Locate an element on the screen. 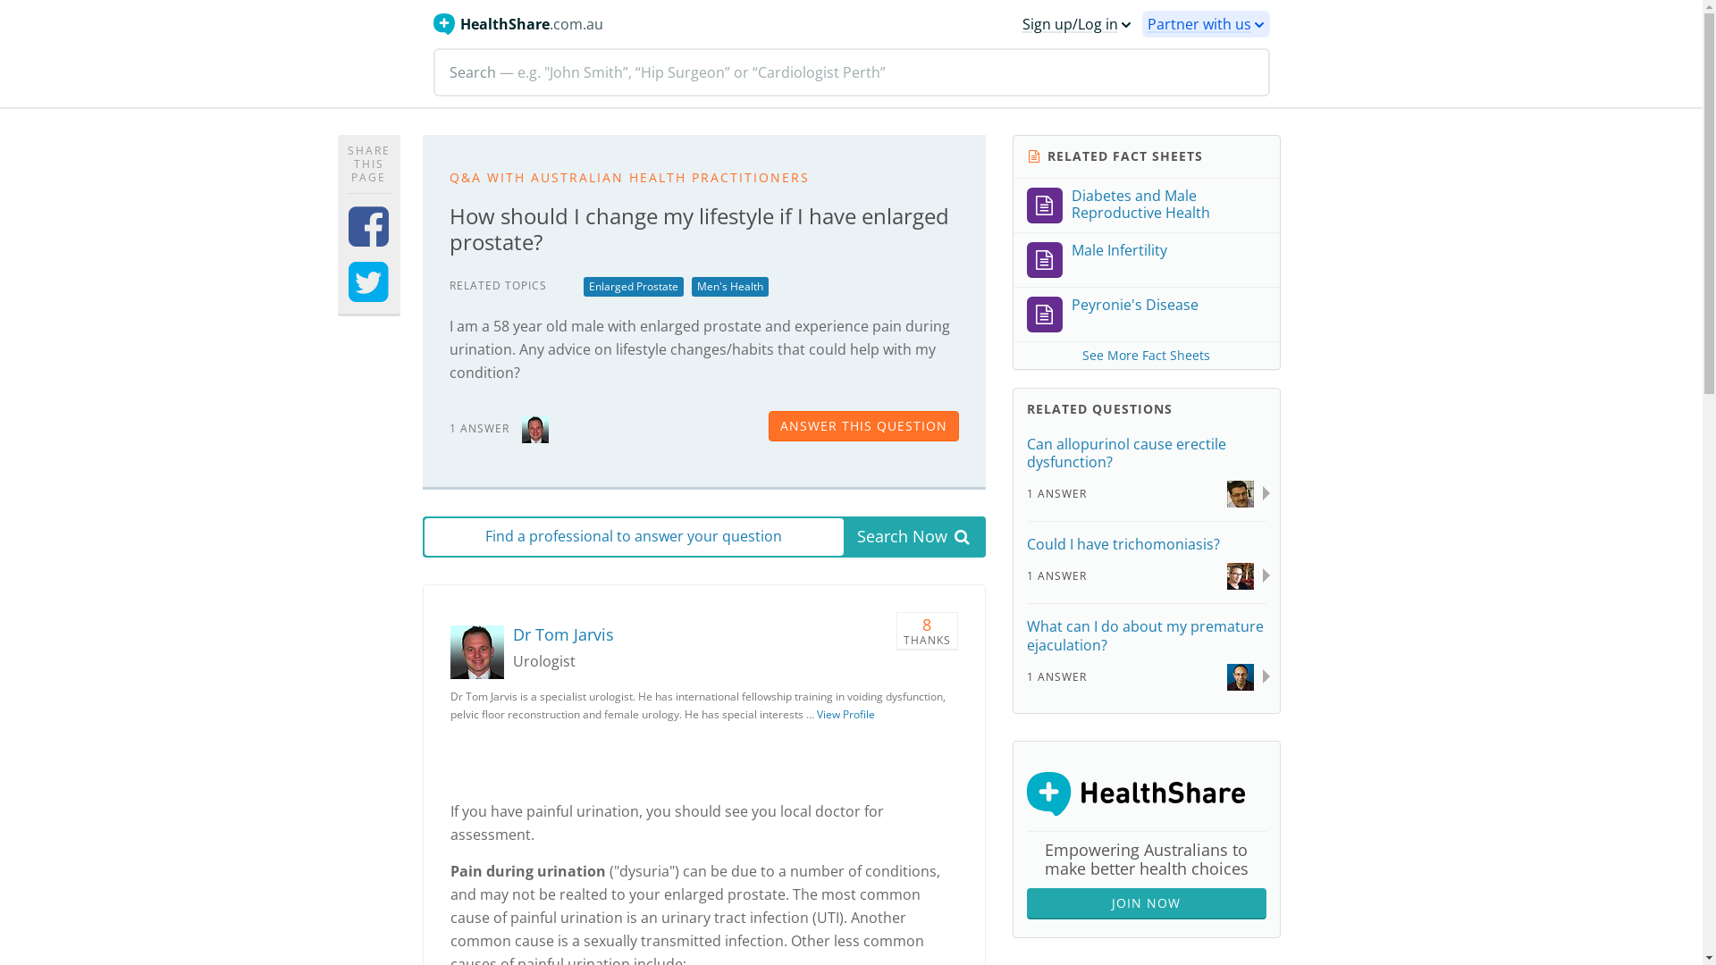 The width and height of the screenshot is (1716, 965). Dr Tom Jarvis is located at coordinates (563, 634).